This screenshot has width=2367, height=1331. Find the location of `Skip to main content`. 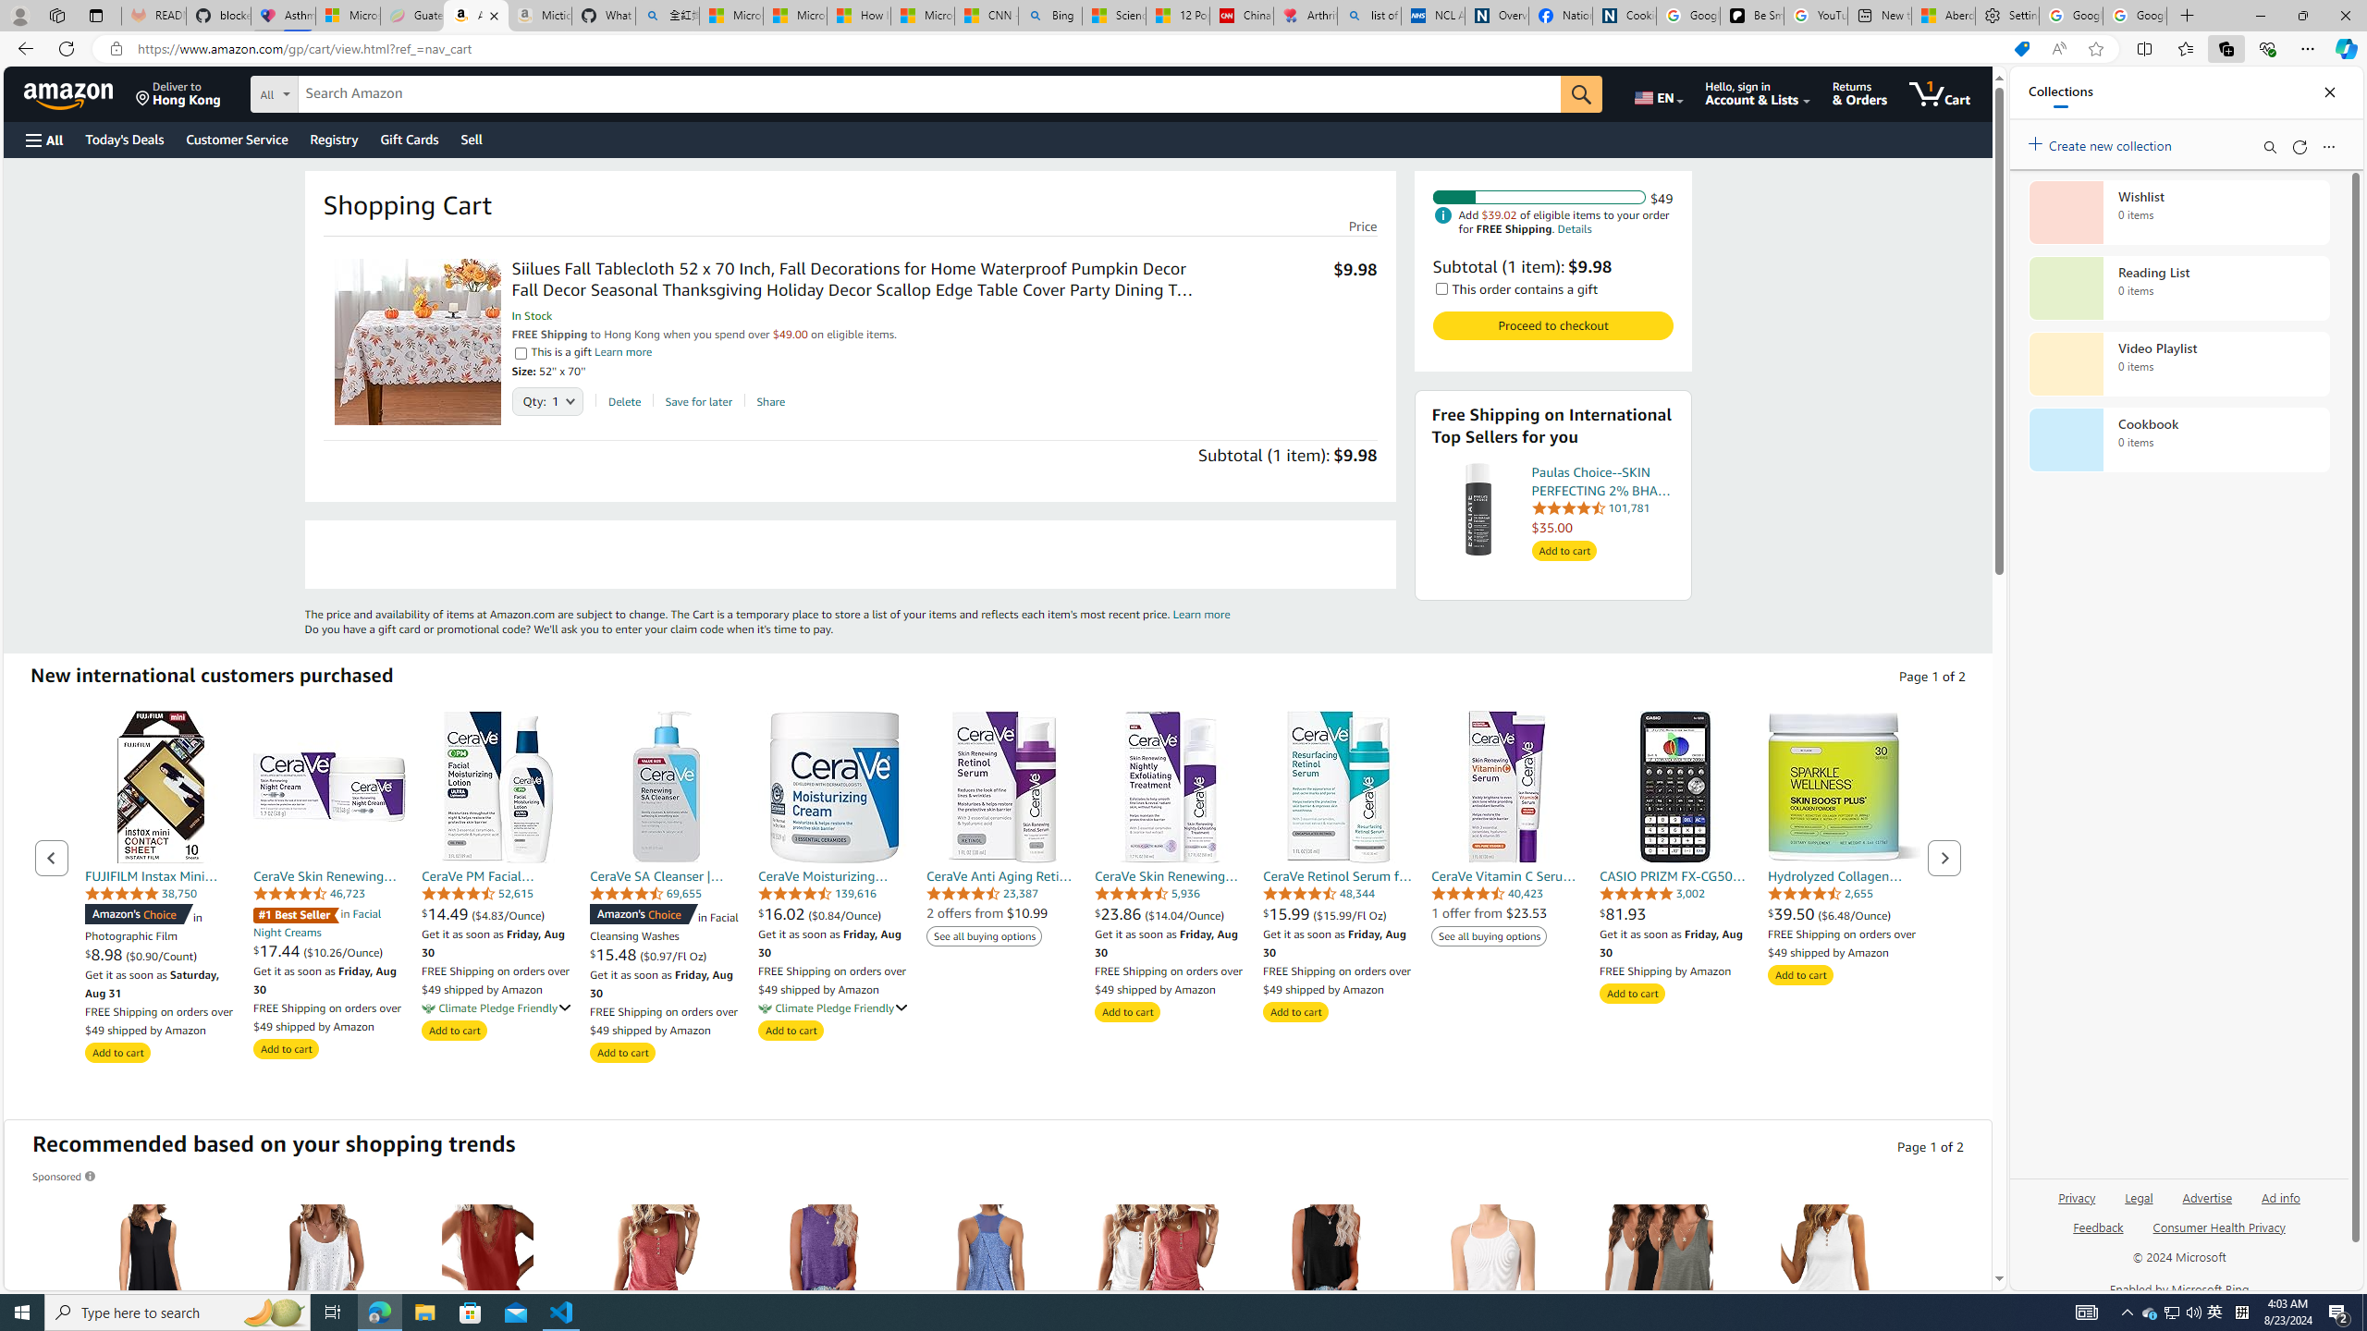

Skip to main content is located at coordinates (80, 92).